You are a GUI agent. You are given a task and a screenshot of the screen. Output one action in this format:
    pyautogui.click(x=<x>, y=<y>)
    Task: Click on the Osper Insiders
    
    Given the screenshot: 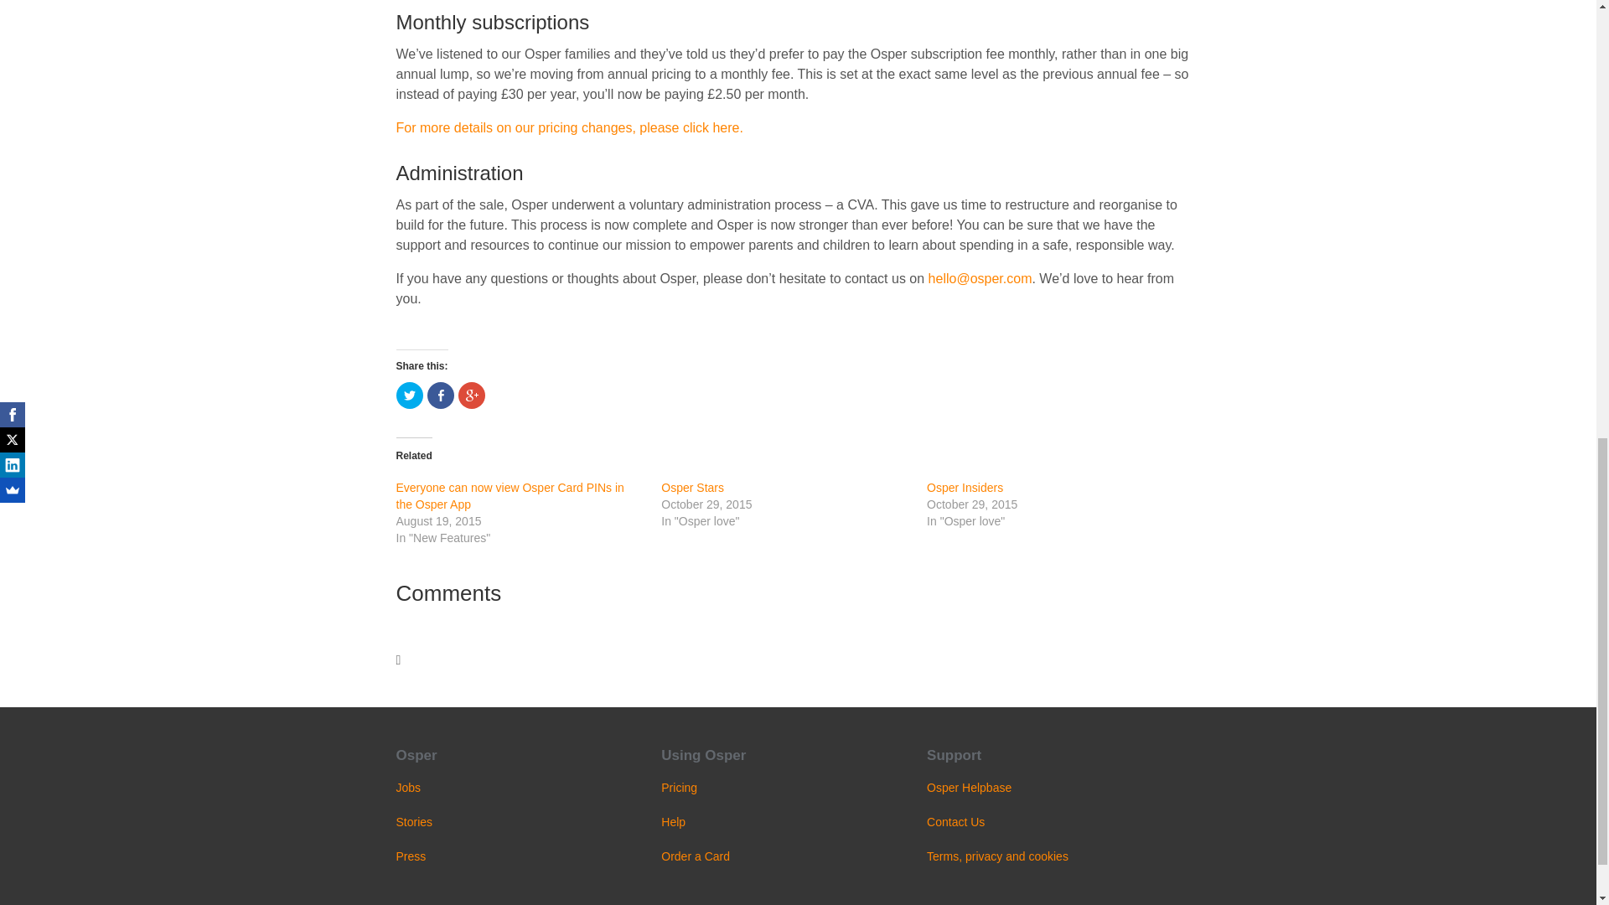 What is the action you would take?
    pyautogui.click(x=964, y=487)
    